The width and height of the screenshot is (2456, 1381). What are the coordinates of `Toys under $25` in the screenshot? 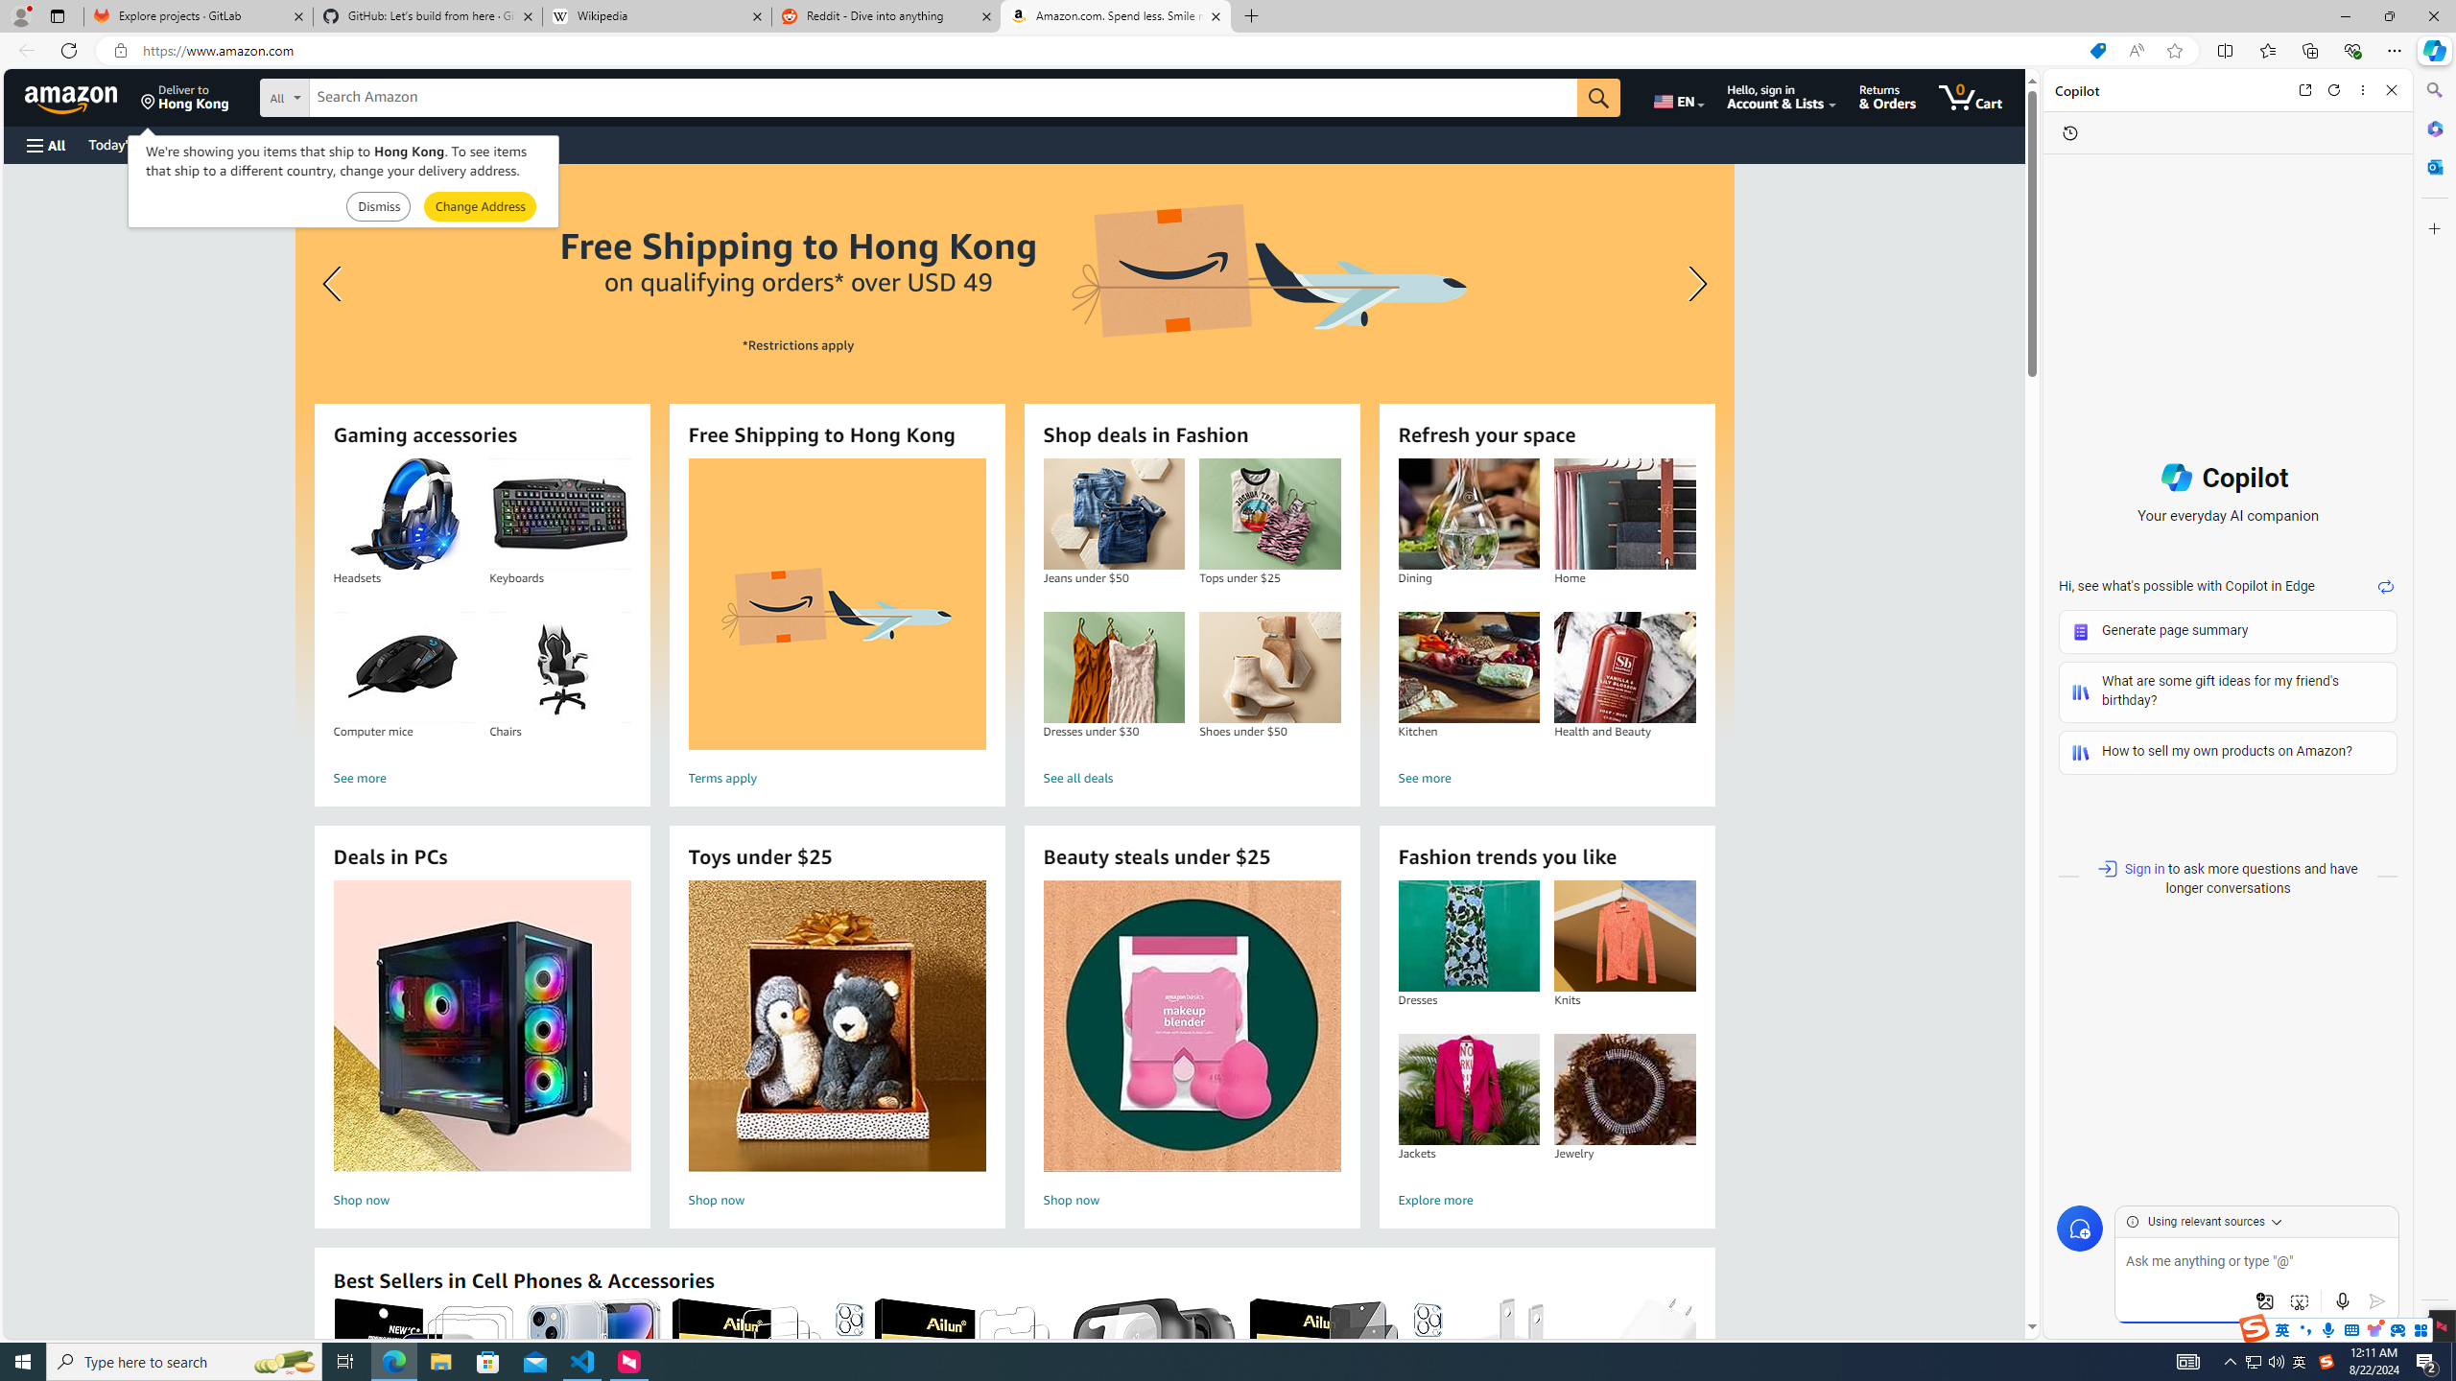 It's located at (837, 1026).